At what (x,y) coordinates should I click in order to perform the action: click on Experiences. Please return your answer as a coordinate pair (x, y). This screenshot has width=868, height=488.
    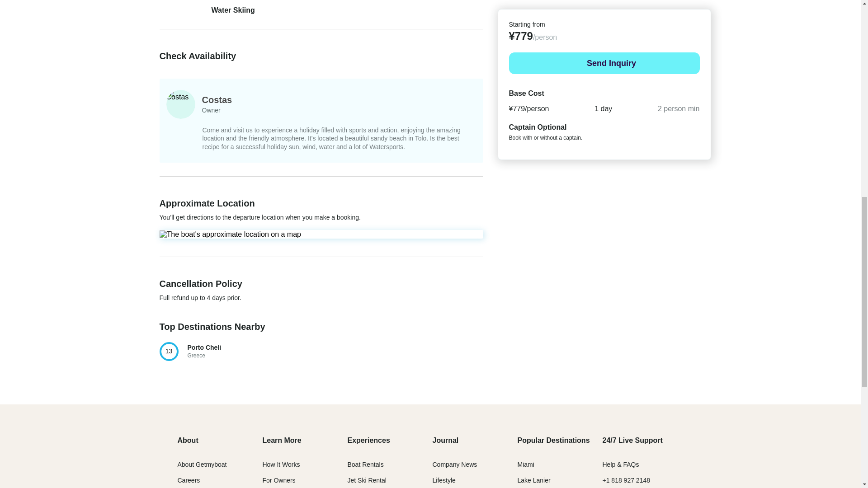
    Looking at the image, I should click on (202, 464).